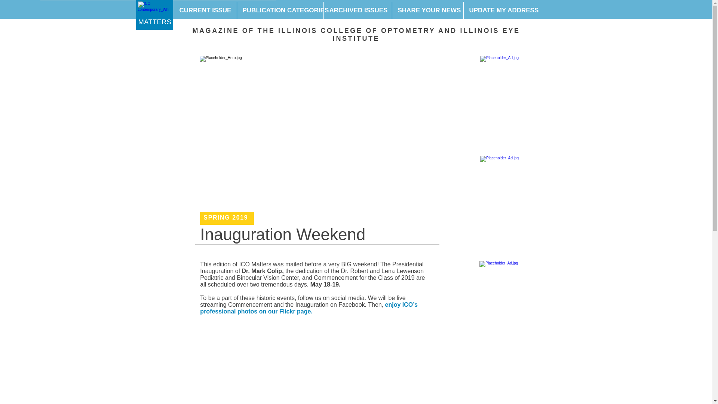  I want to click on CURRENT ISSUE, so click(205, 10).